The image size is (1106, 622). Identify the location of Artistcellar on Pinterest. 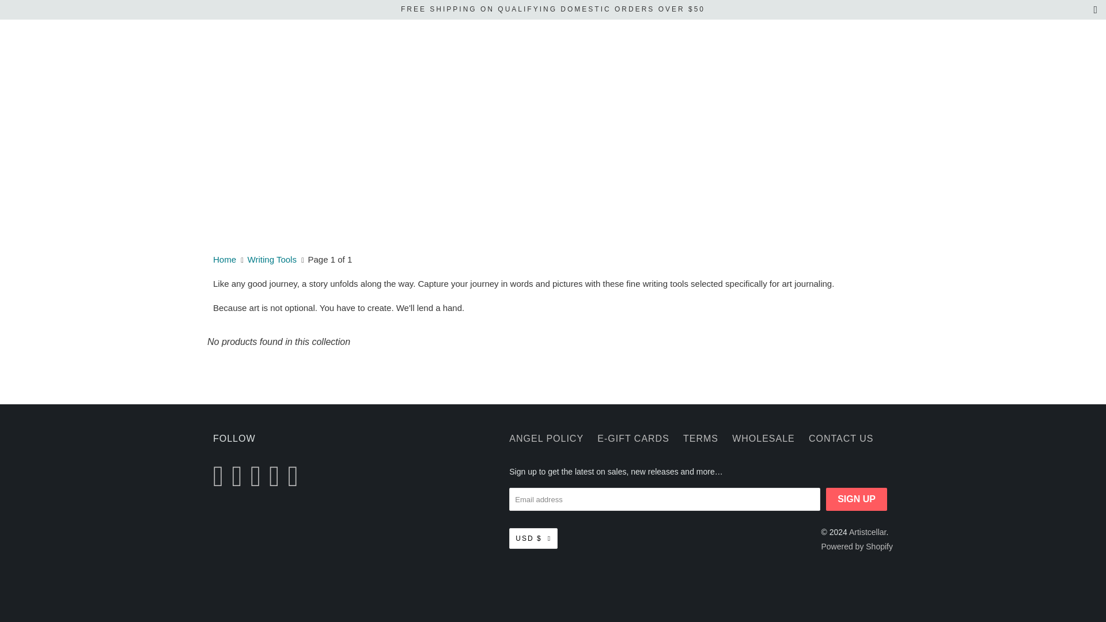
(276, 476).